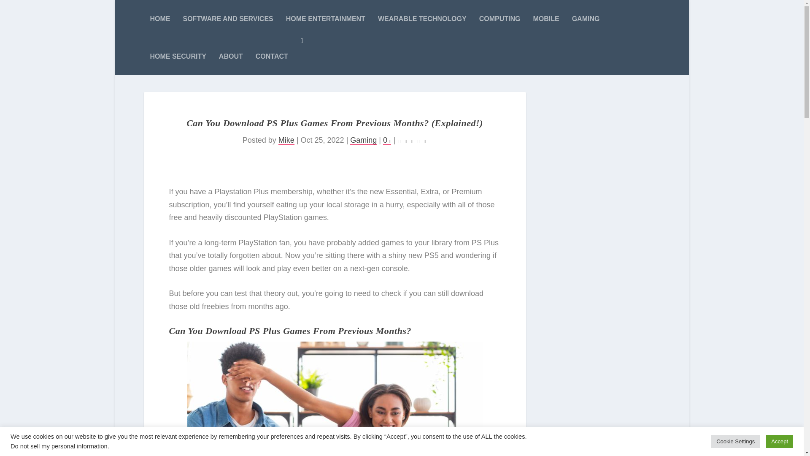 The width and height of the screenshot is (810, 456). I want to click on Mike, so click(286, 140).